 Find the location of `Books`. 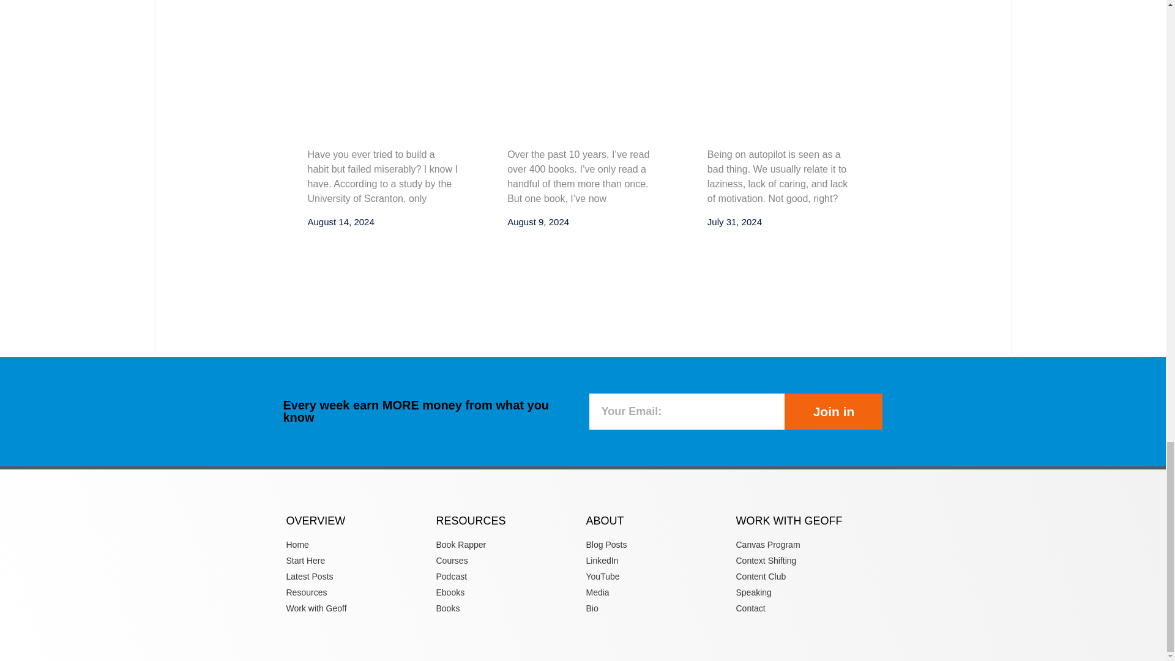

Books is located at coordinates (507, 608).